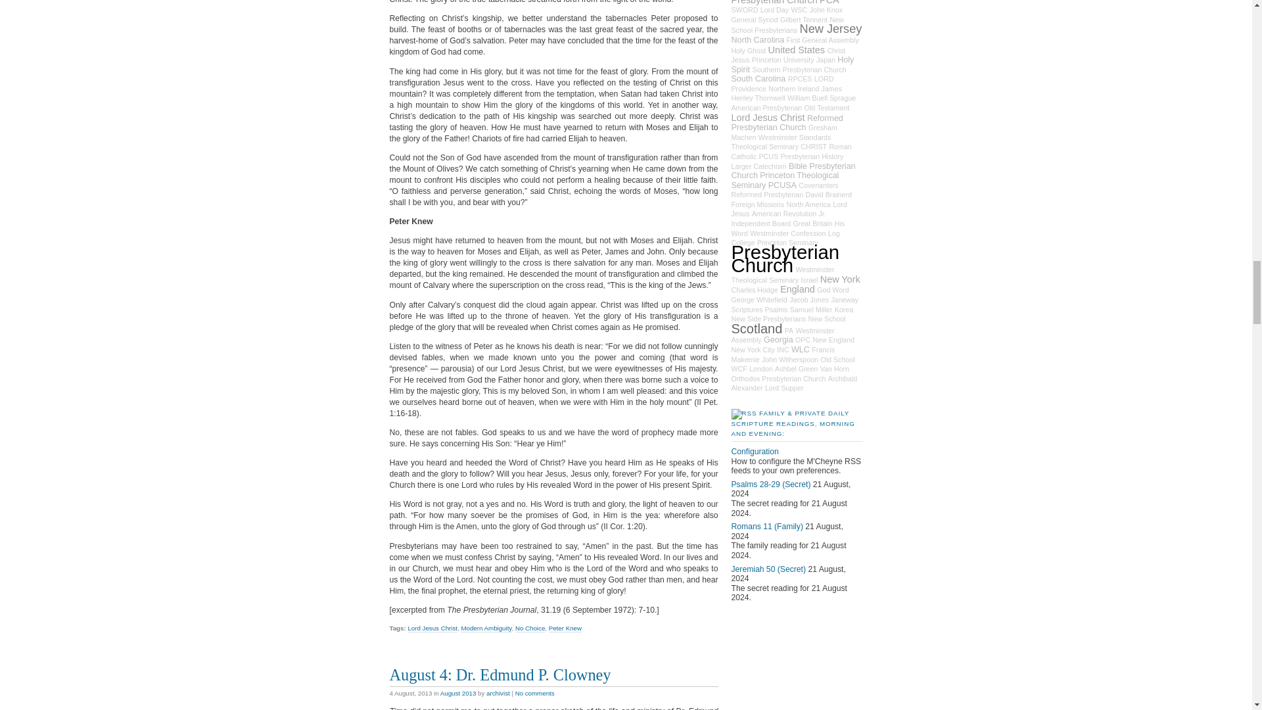 This screenshot has height=710, width=1262. What do you see at coordinates (530, 628) in the screenshot?
I see `No Choice` at bounding box center [530, 628].